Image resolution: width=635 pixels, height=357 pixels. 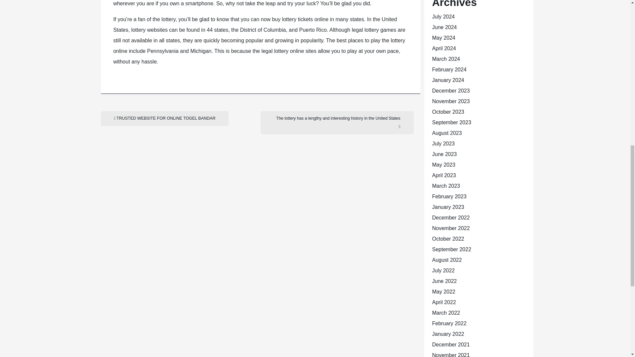 What do you see at coordinates (450, 218) in the screenshot?
I see `December 2022` at bounding box center [450, 218].